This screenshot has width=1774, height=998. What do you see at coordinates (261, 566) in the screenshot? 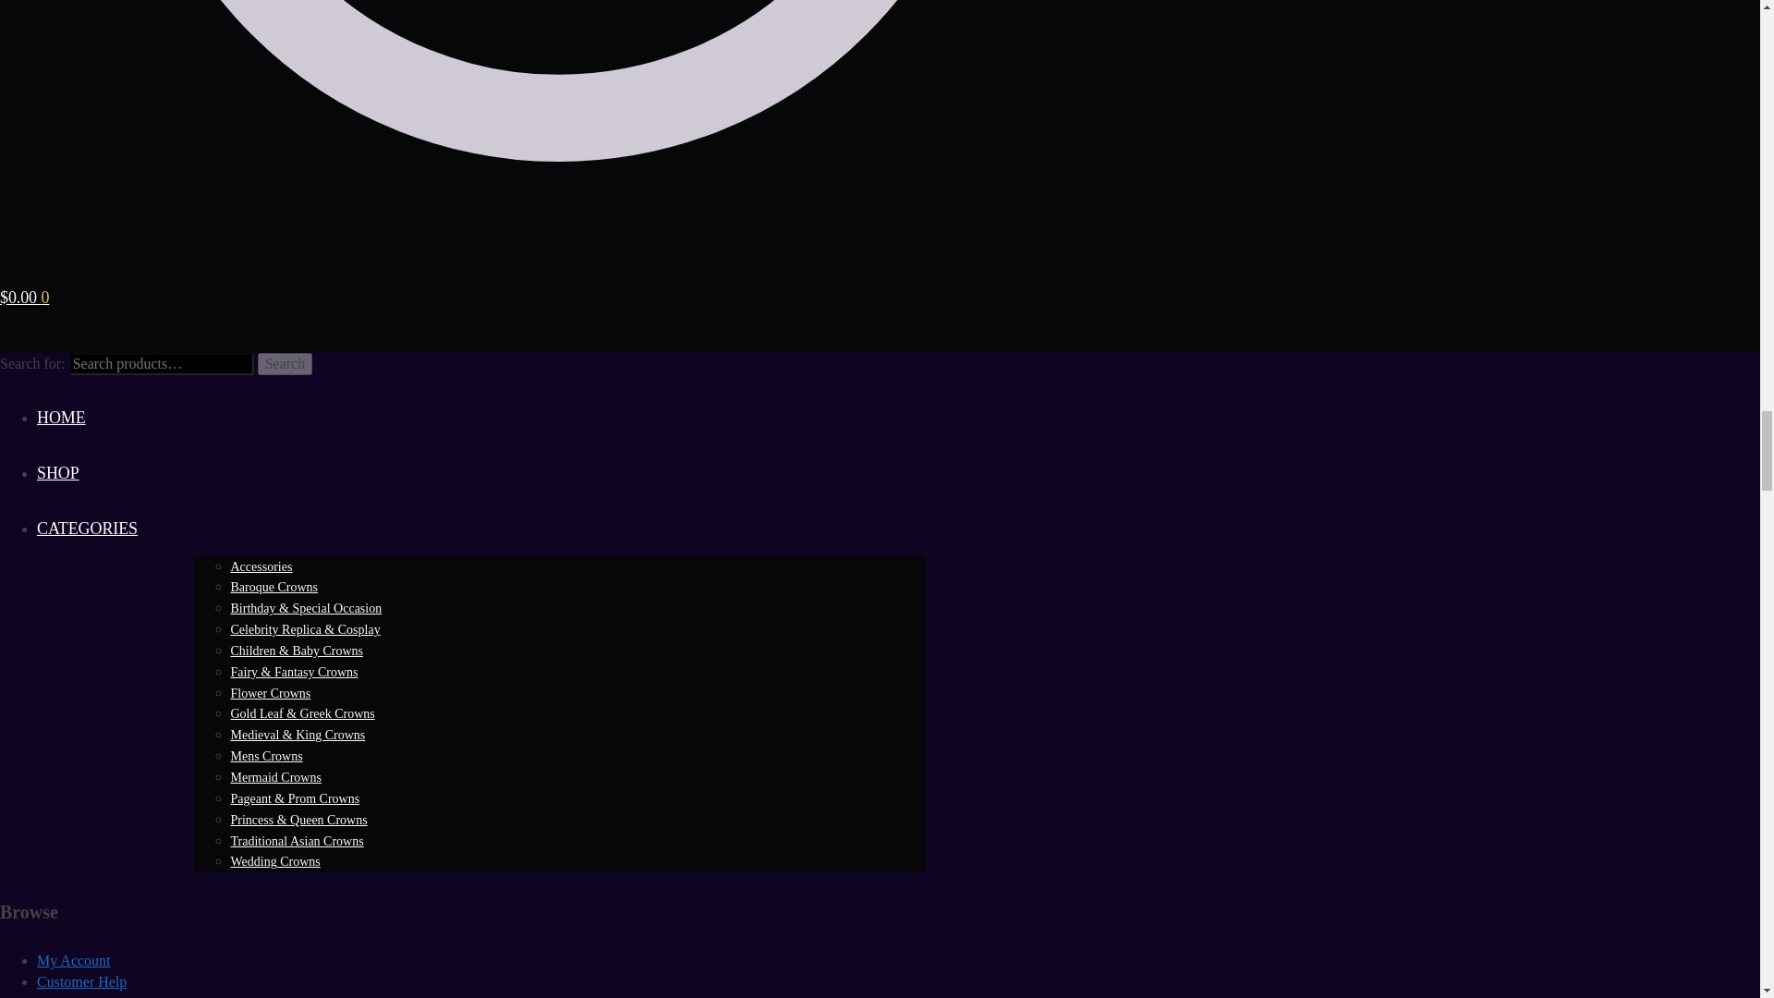
I see `Accessories` at bounding box center [261, 566].